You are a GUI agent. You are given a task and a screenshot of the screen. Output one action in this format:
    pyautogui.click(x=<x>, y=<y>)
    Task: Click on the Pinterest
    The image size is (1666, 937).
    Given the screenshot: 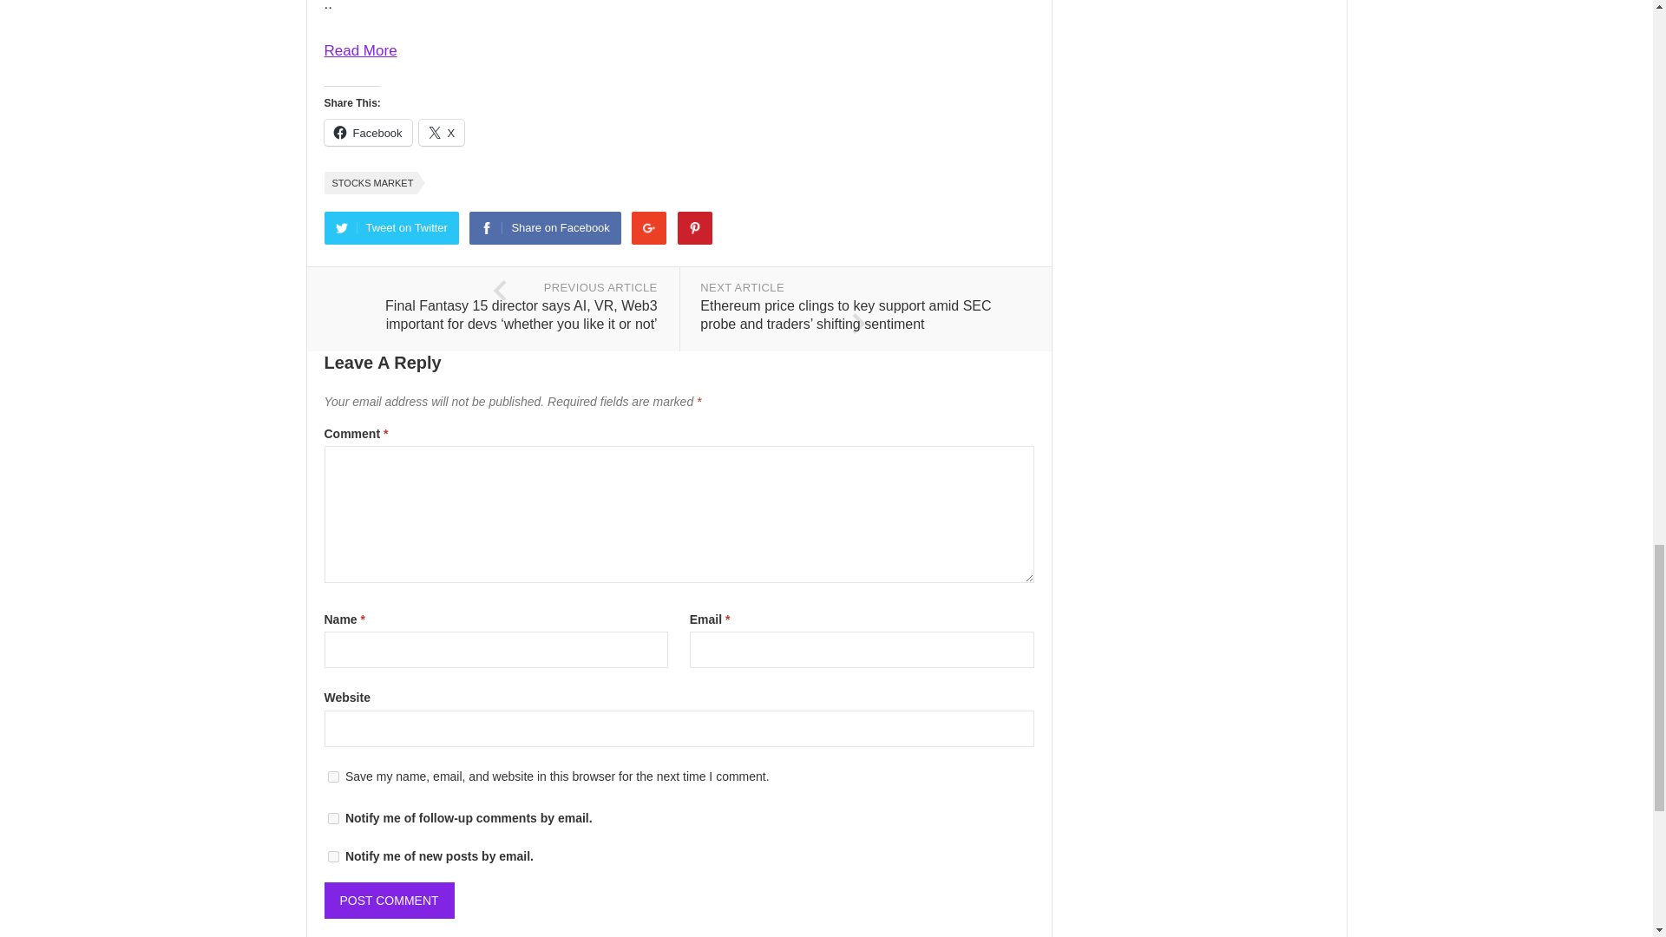 What is the action you would take?
    pyautogui.click(x=695, y=227)
    